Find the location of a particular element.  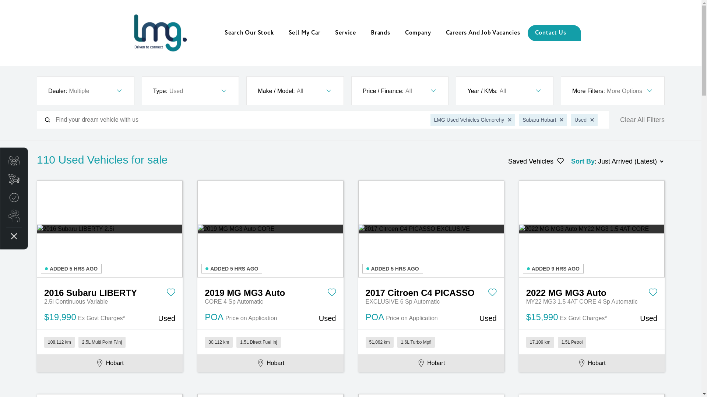

30,112 km
1.5L Direct Fuel Inj is located at coordinates (270, 342).